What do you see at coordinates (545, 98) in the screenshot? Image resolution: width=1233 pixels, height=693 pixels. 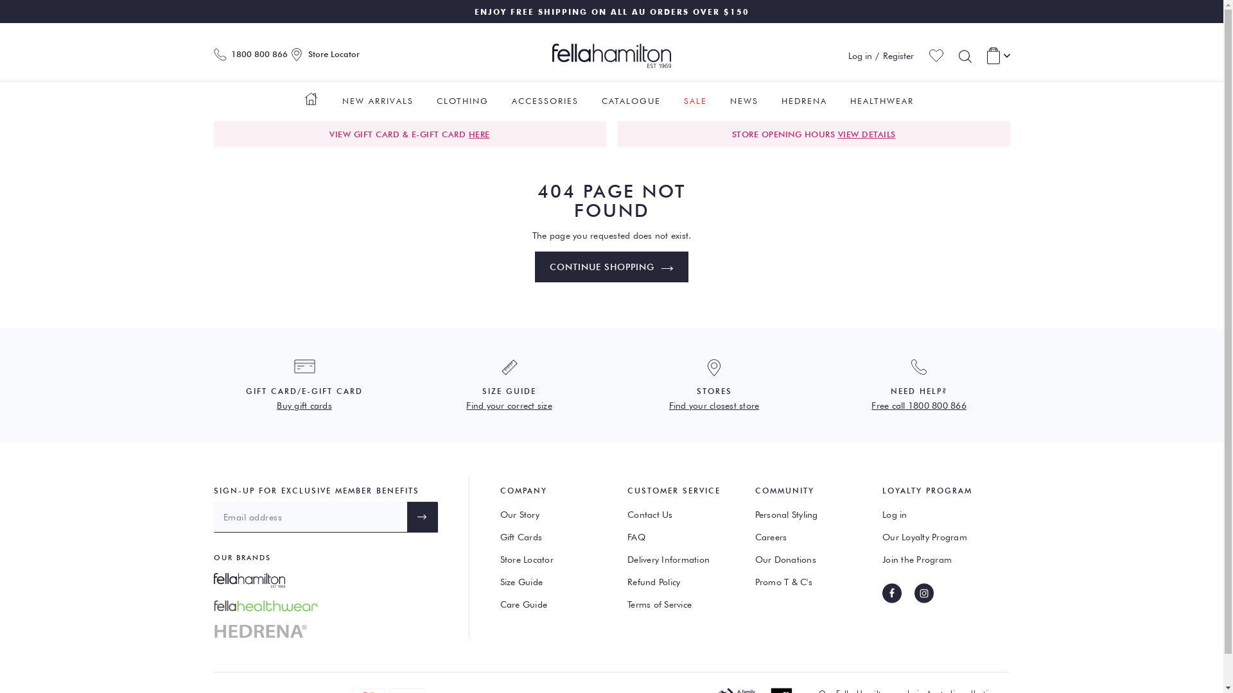 I see `ACCESSORIES` at bounding box center [545, 98].